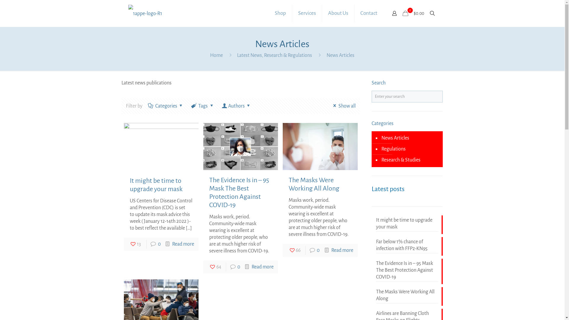  I want to click on Authors, so click(236, 106).